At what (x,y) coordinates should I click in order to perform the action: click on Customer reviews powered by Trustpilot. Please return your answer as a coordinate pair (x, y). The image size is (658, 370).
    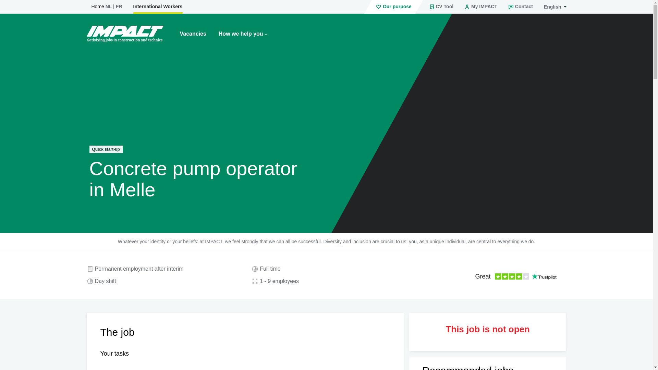
    Looking at the image, I should click on (516, 277).